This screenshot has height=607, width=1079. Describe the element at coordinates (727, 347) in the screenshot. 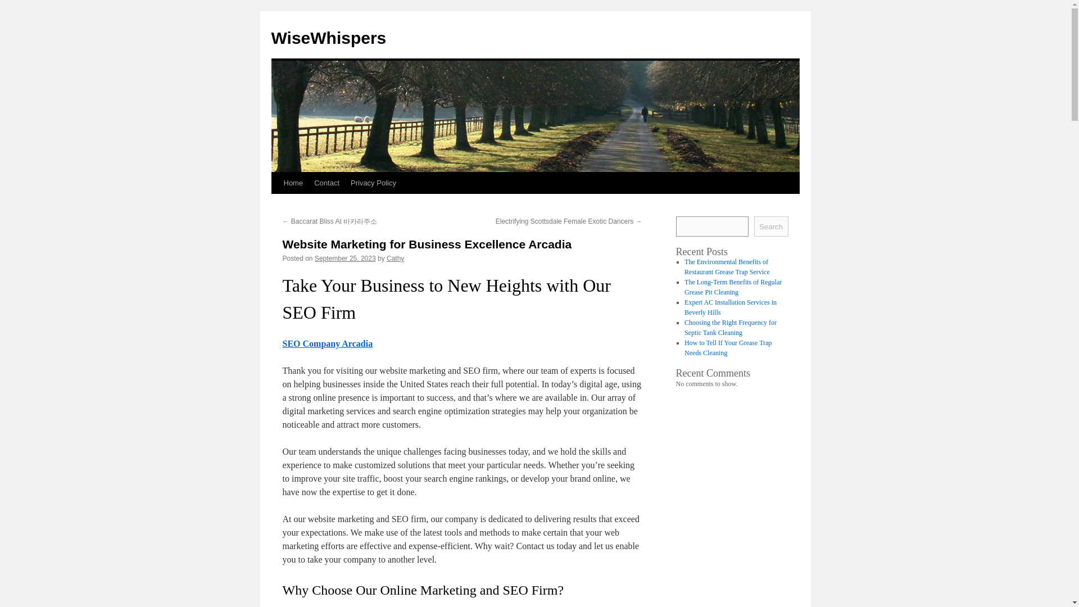

I see `How to Tell If Your Grease Trap Needs Cleaning` at that location.